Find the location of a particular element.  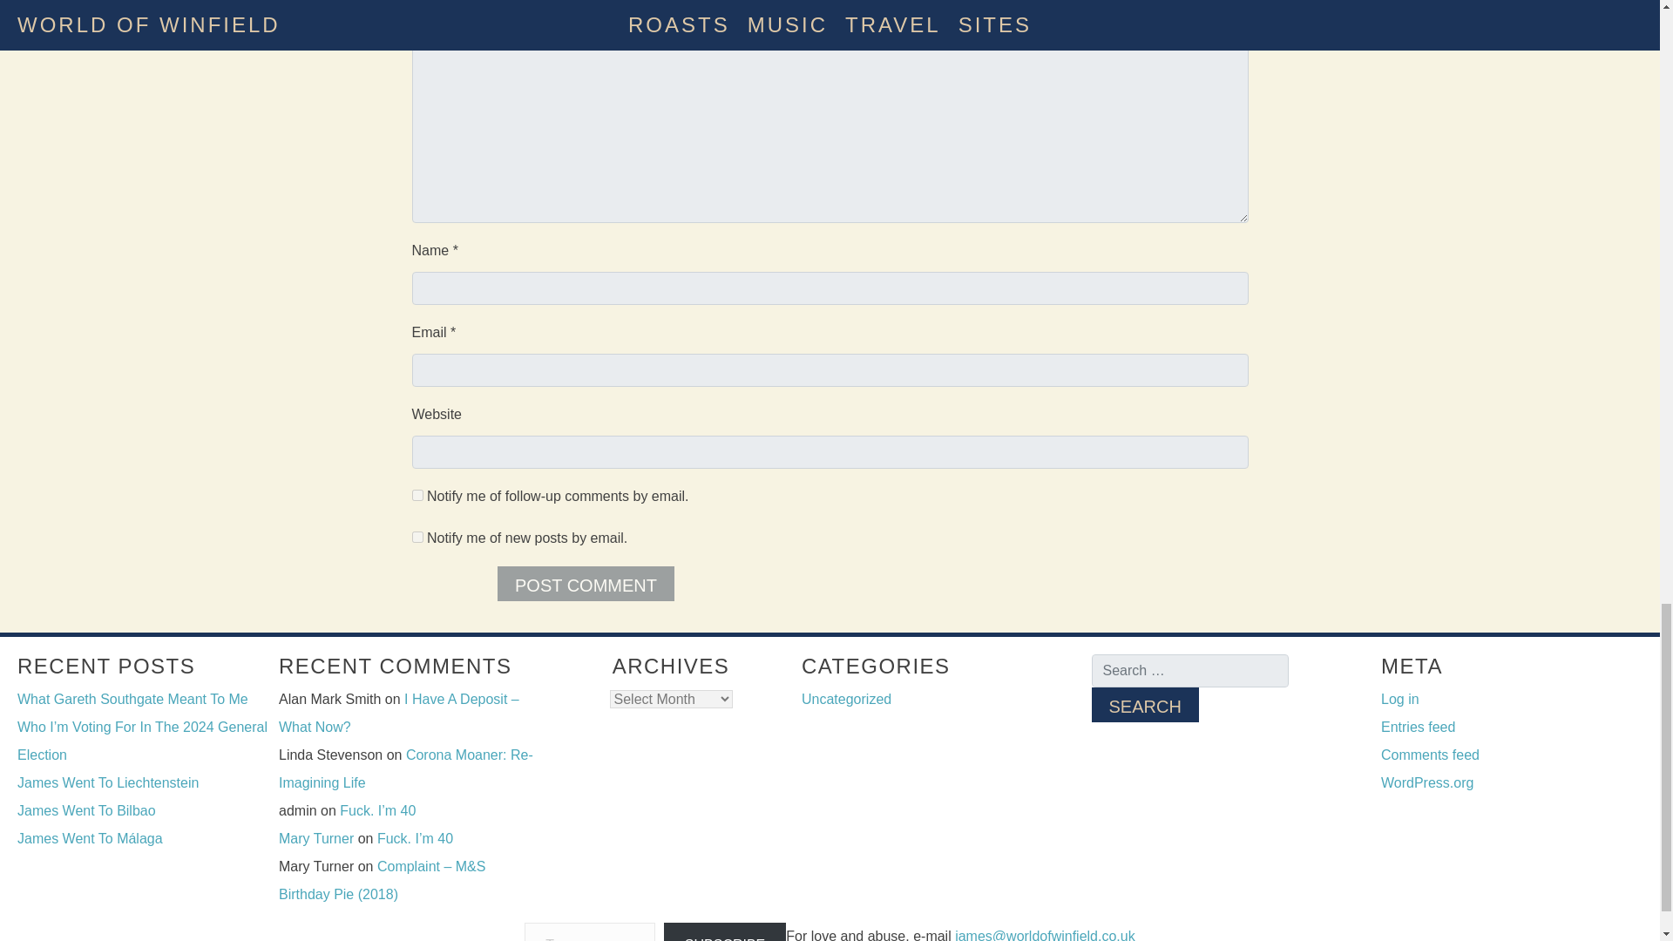

Post Comment is located at coordinates (586, 584).